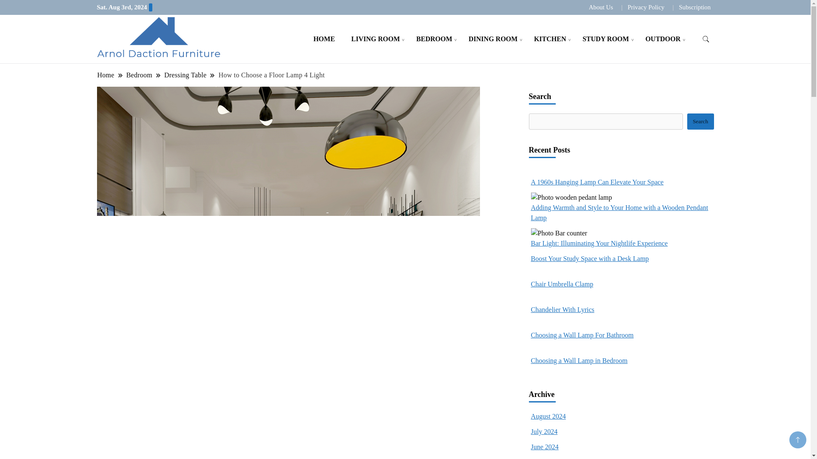 Image resolution: width=817 pixels, height=459 pixels. I want to click on BEDROOM, so click(434, 38).